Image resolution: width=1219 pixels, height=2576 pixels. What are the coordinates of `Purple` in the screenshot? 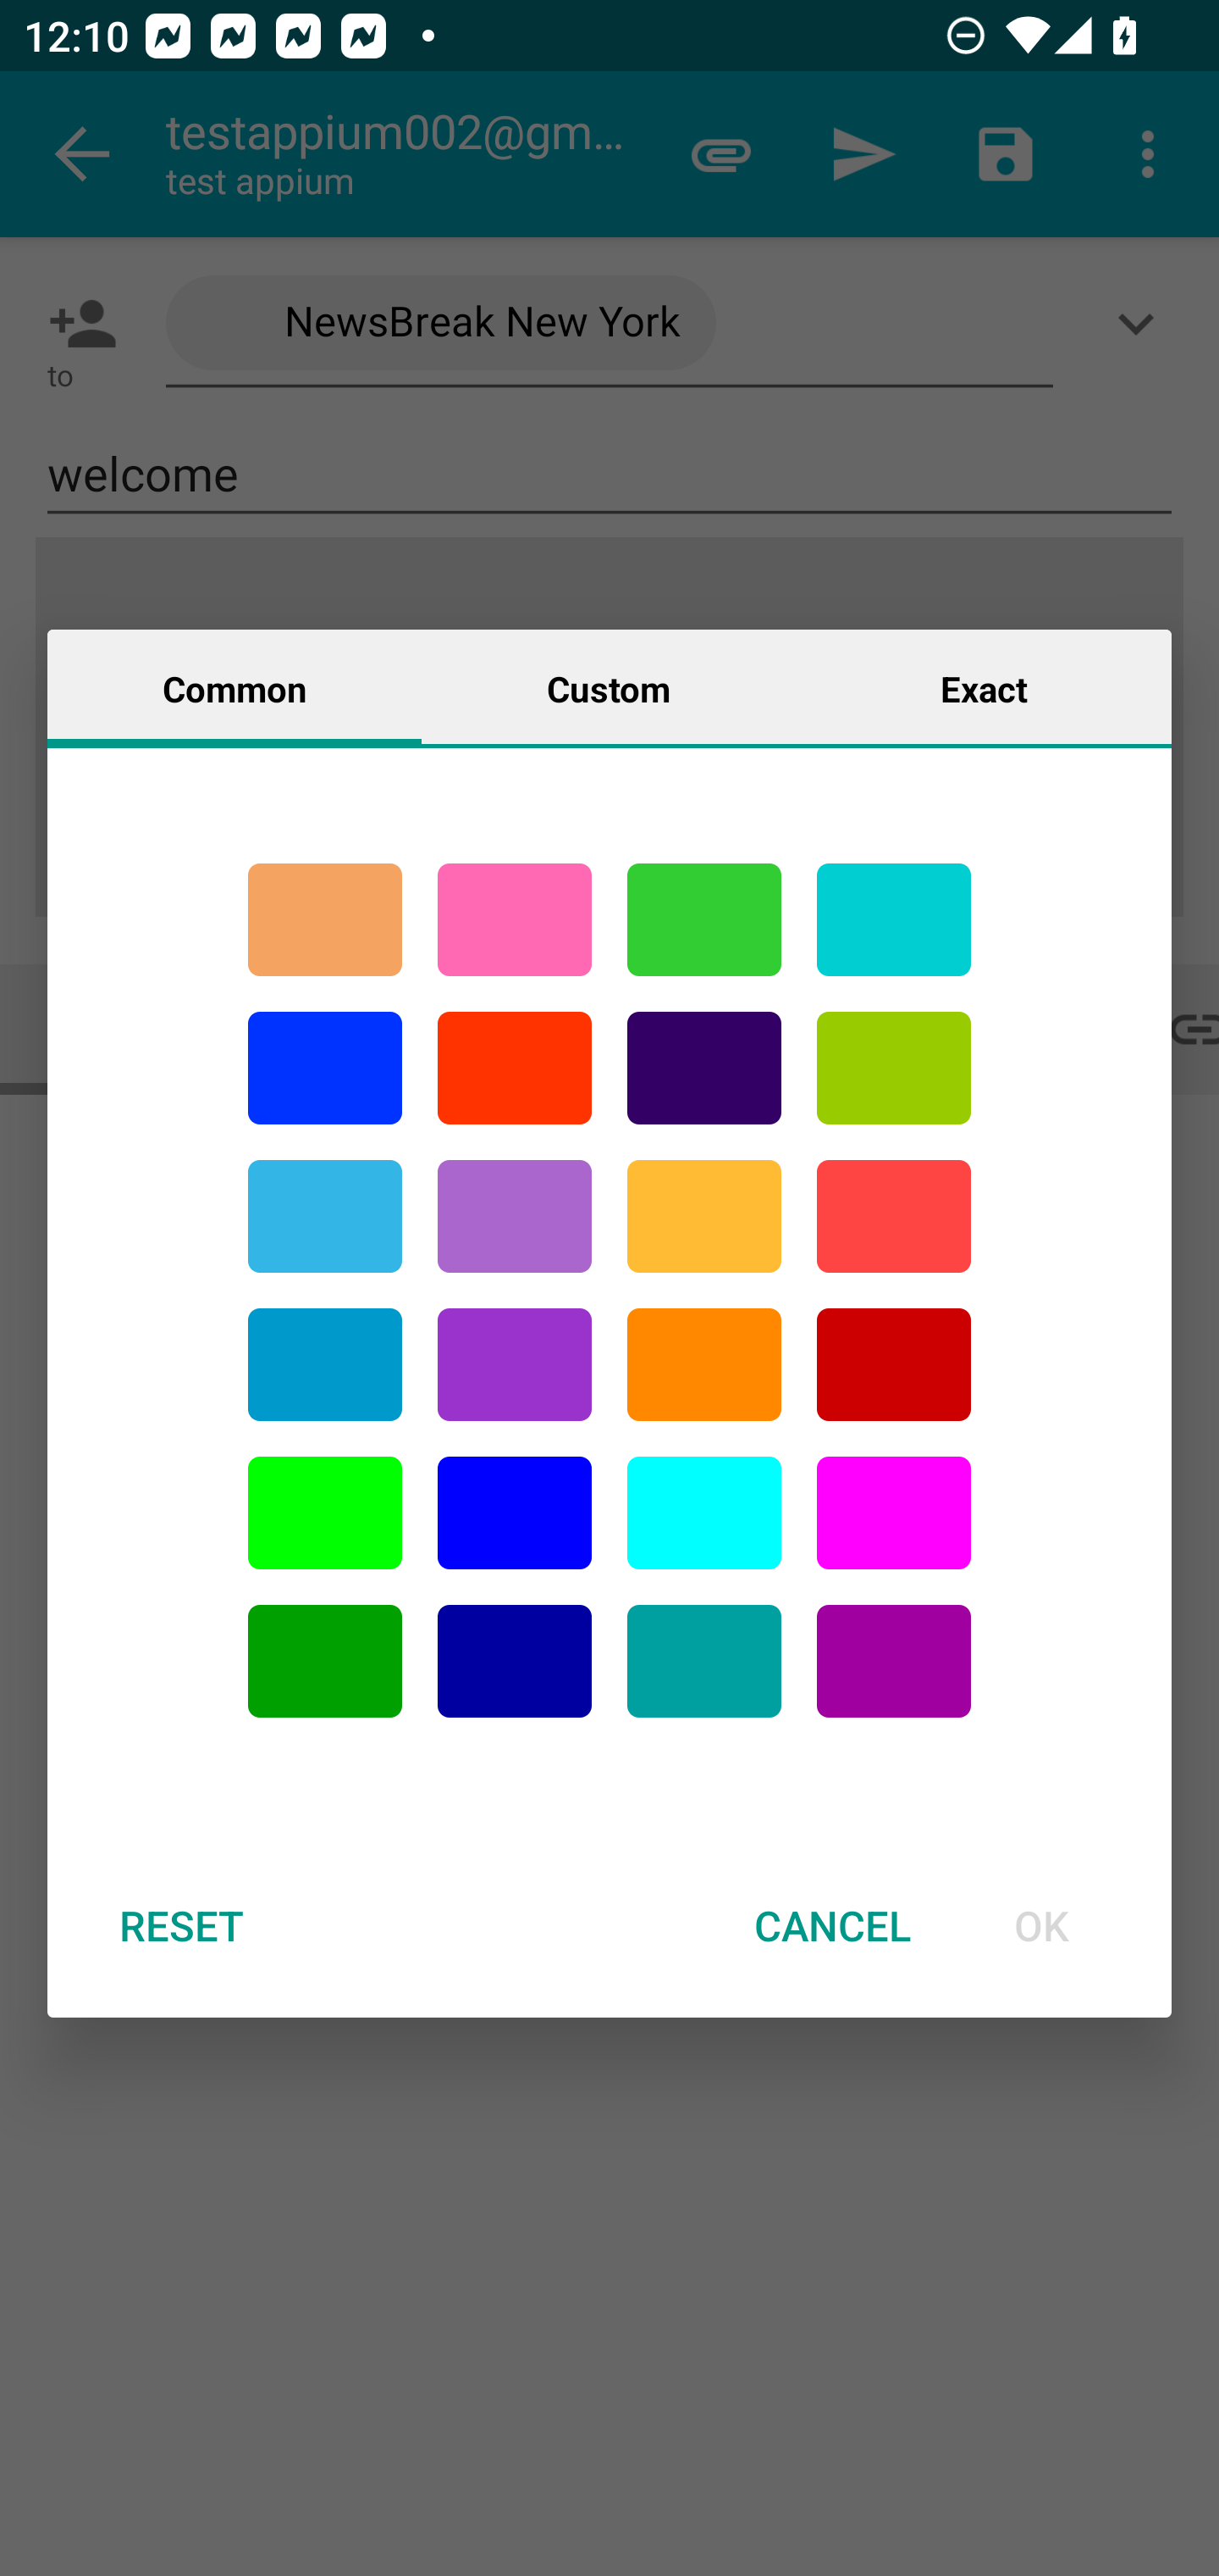 It's located at (515, 1215).